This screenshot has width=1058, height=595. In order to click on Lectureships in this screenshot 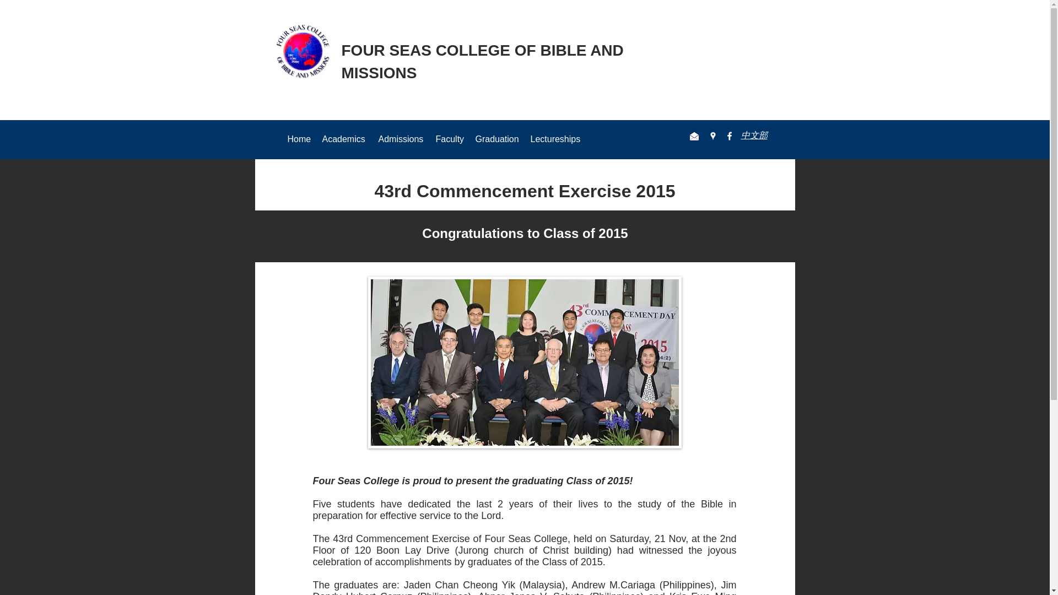, I will do `click(555, 139)`.